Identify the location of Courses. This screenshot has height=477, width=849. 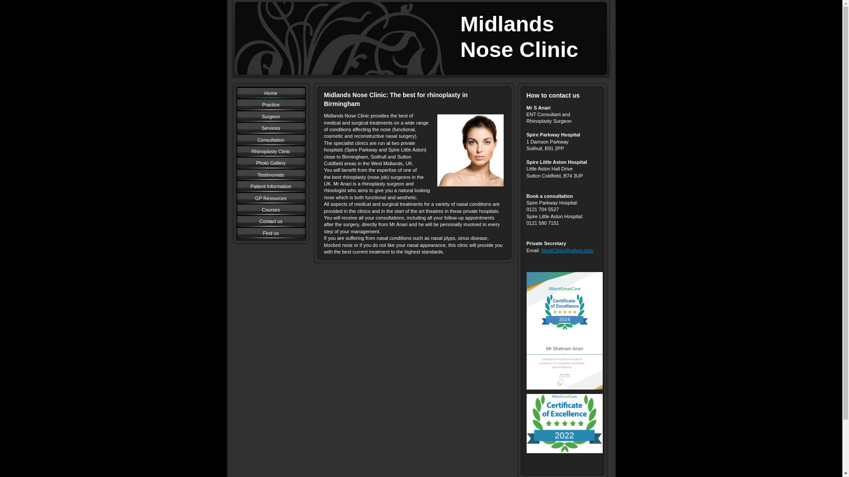
(270, 210).